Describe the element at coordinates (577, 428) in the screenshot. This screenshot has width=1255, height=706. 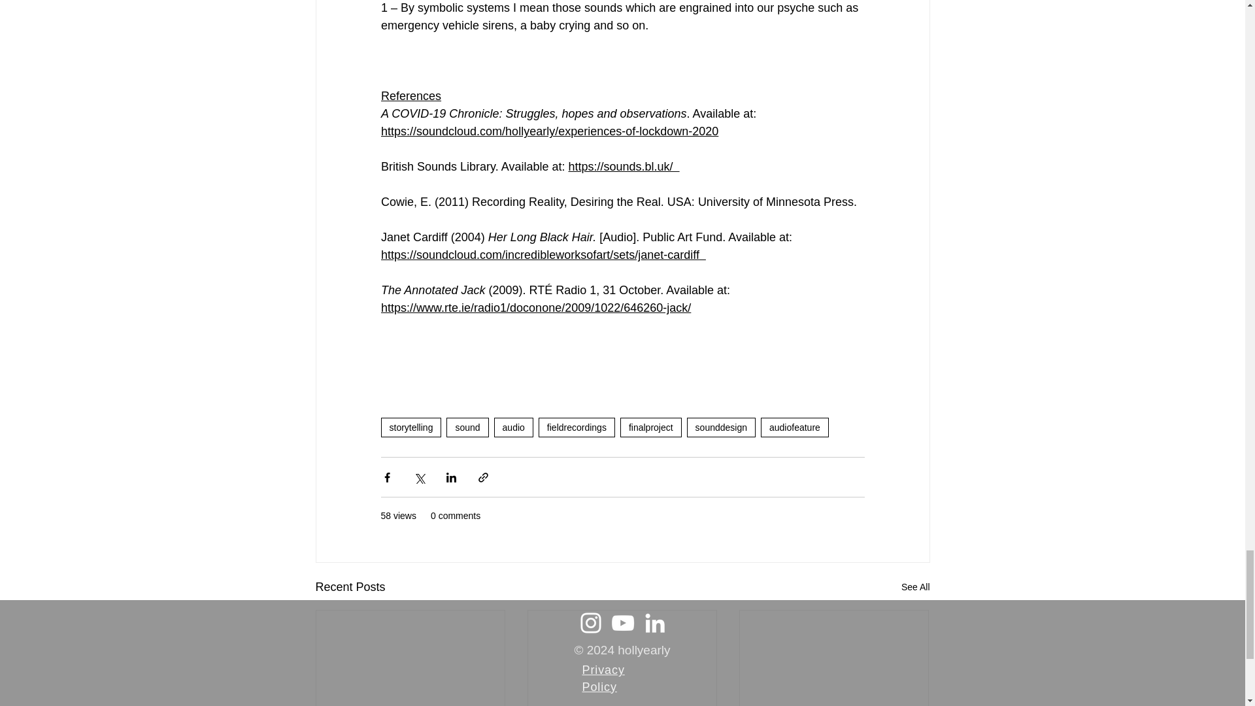
I see `fieldrecordings` at that location.